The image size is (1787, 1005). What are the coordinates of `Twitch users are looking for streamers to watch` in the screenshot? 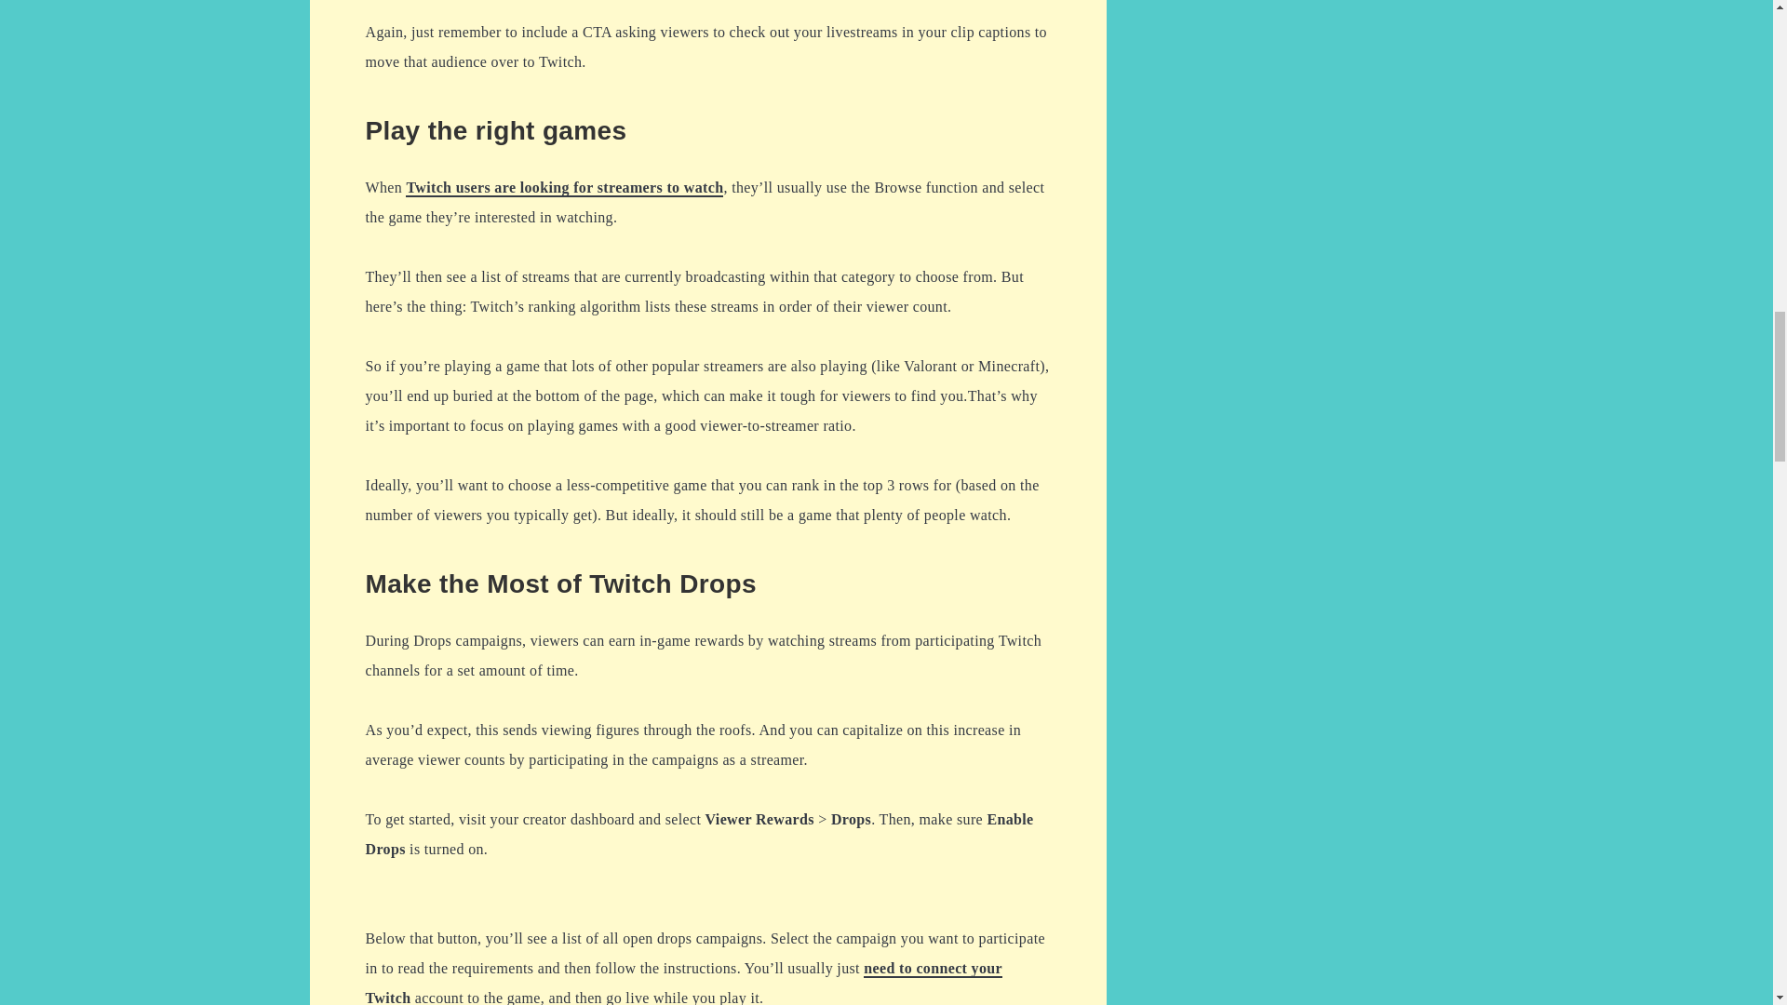 It's located at (564, 188).